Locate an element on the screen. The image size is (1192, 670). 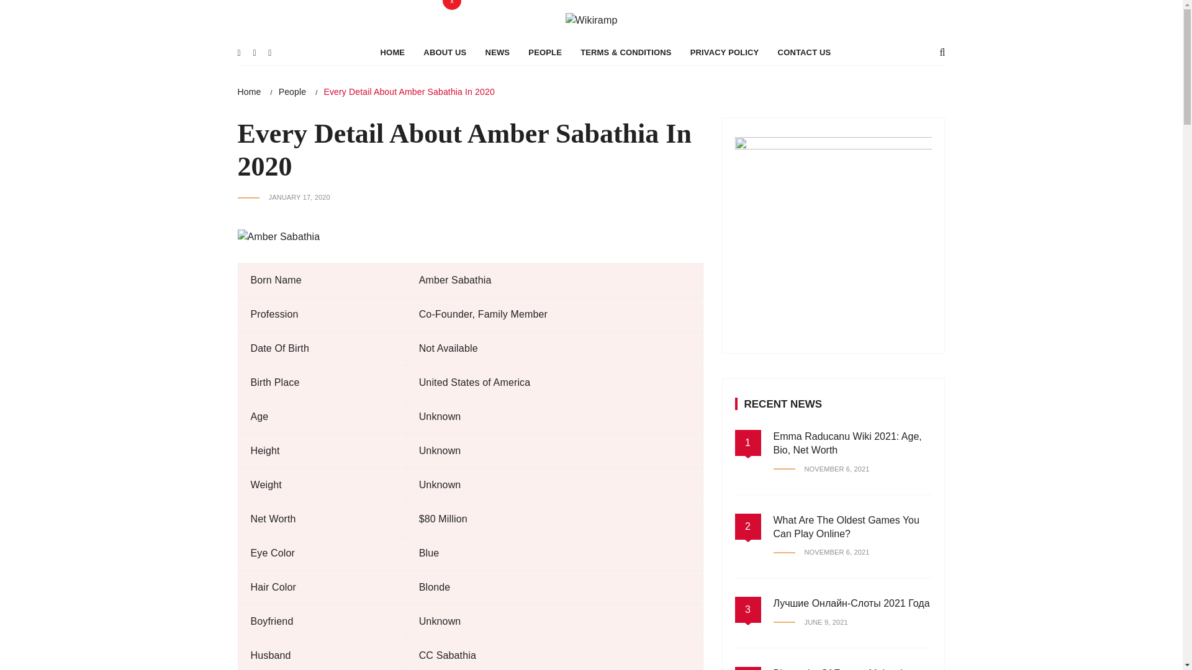
CONTACT US is located at coordinates (805, 113).